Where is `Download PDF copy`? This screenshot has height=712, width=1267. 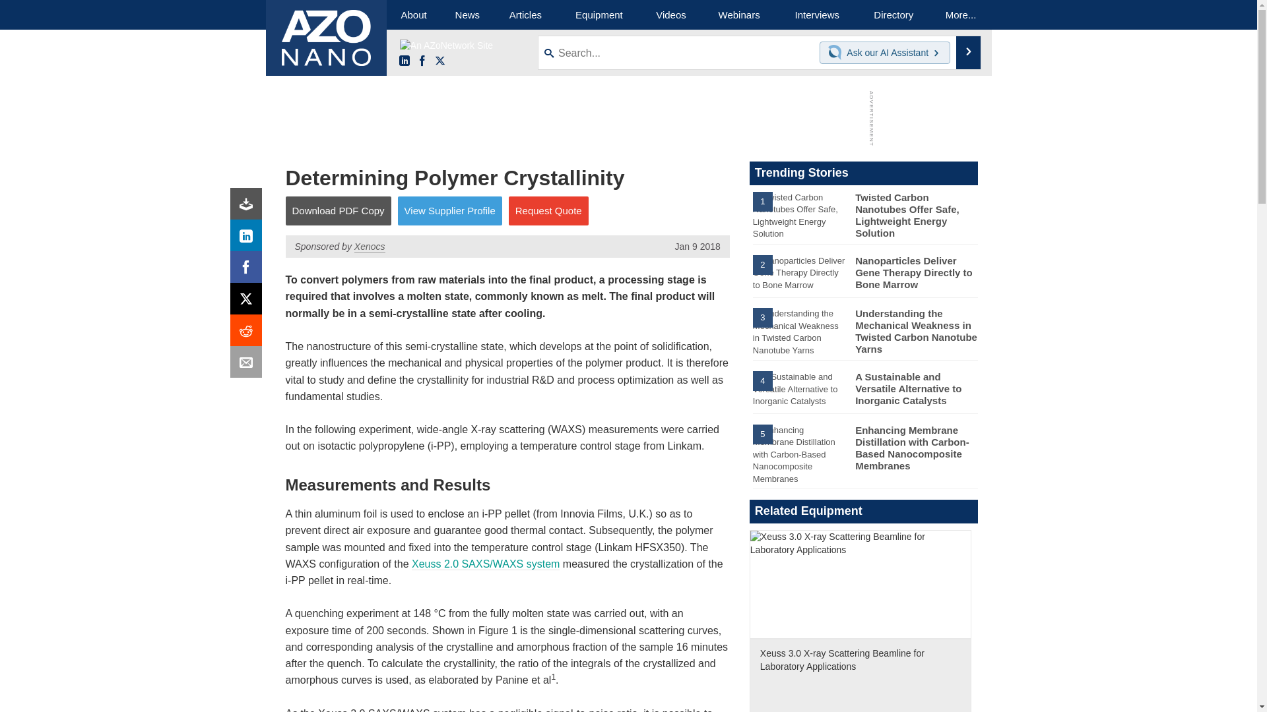 Download PDF copy is located at coordinates (249, 207).